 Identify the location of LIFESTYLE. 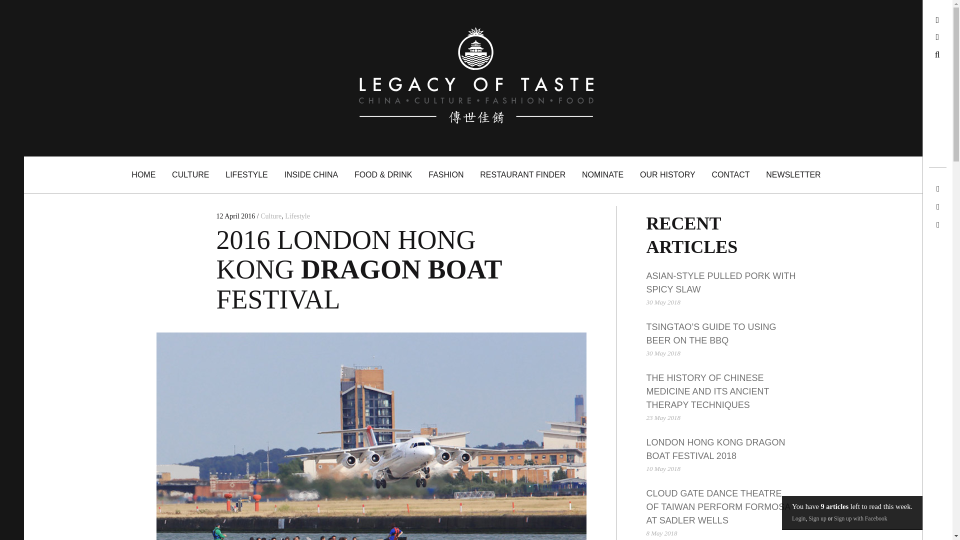
(246, 174).